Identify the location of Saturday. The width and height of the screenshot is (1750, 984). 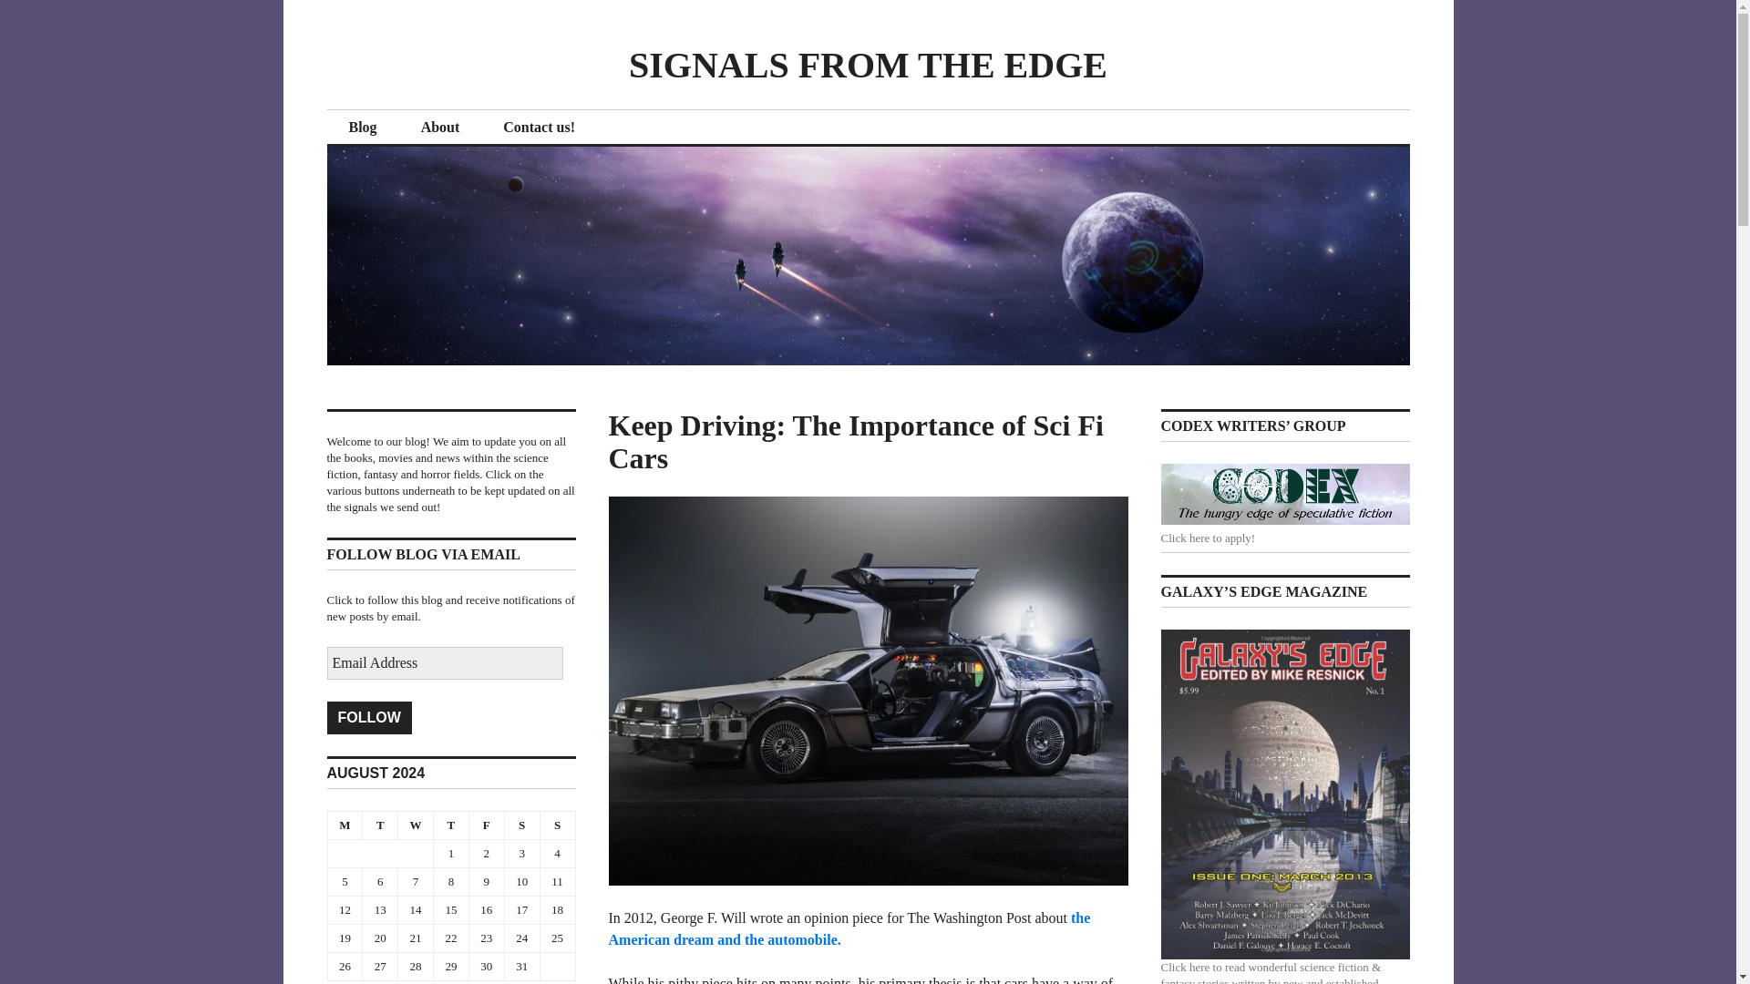
(521, 825).